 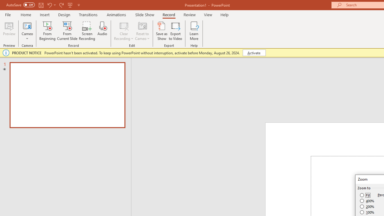 I want to click on Activate, so click(x=254, y=53).